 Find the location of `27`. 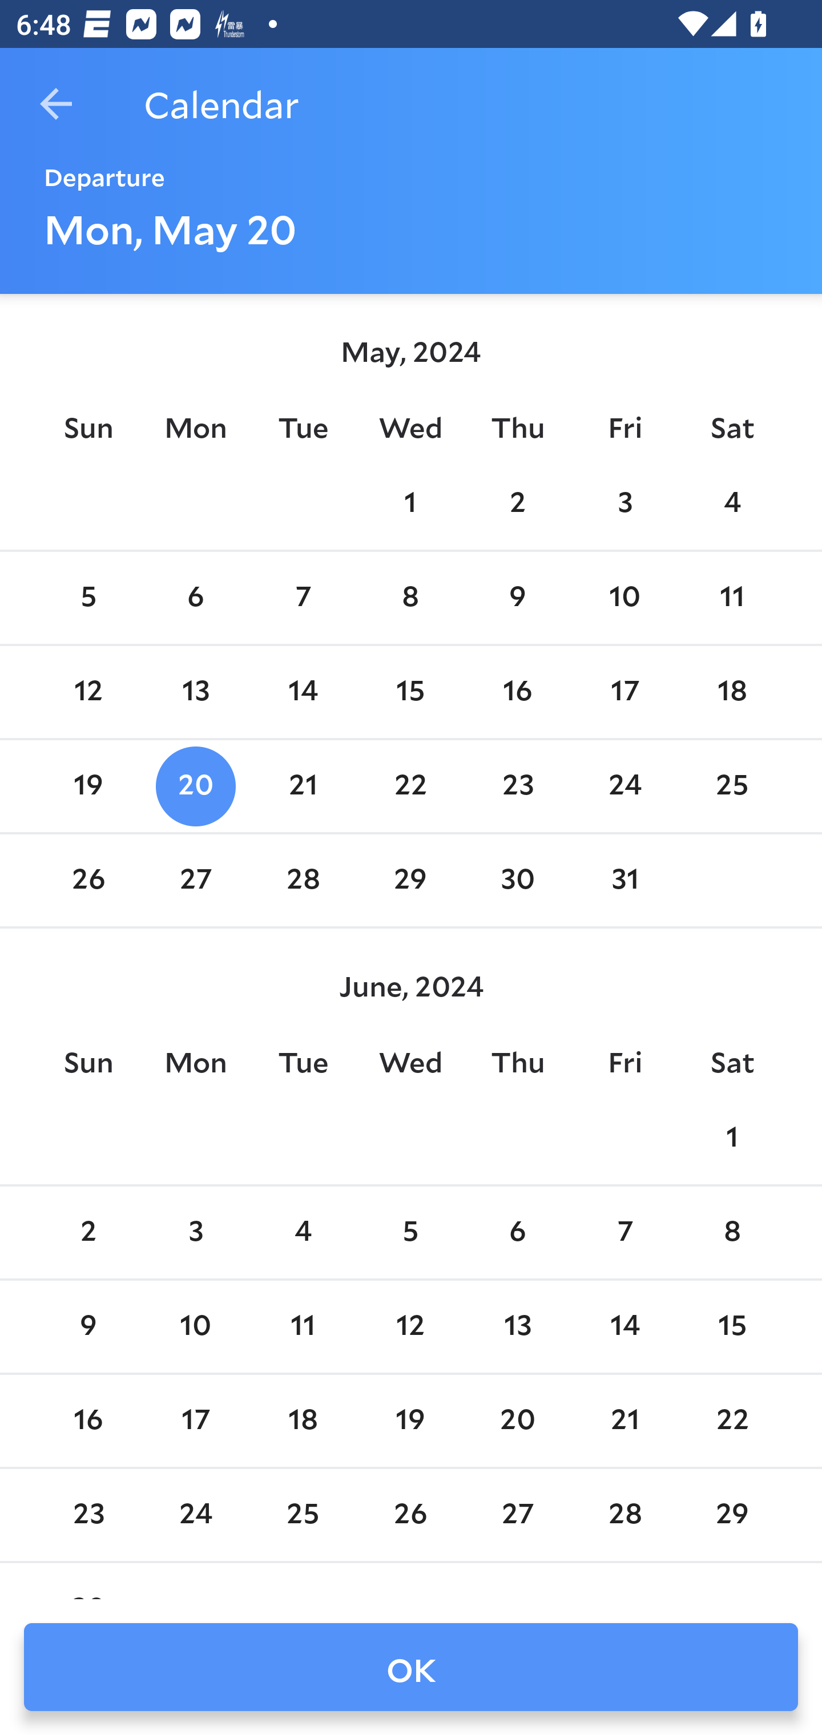

27 is located at coordinates (196, 881).